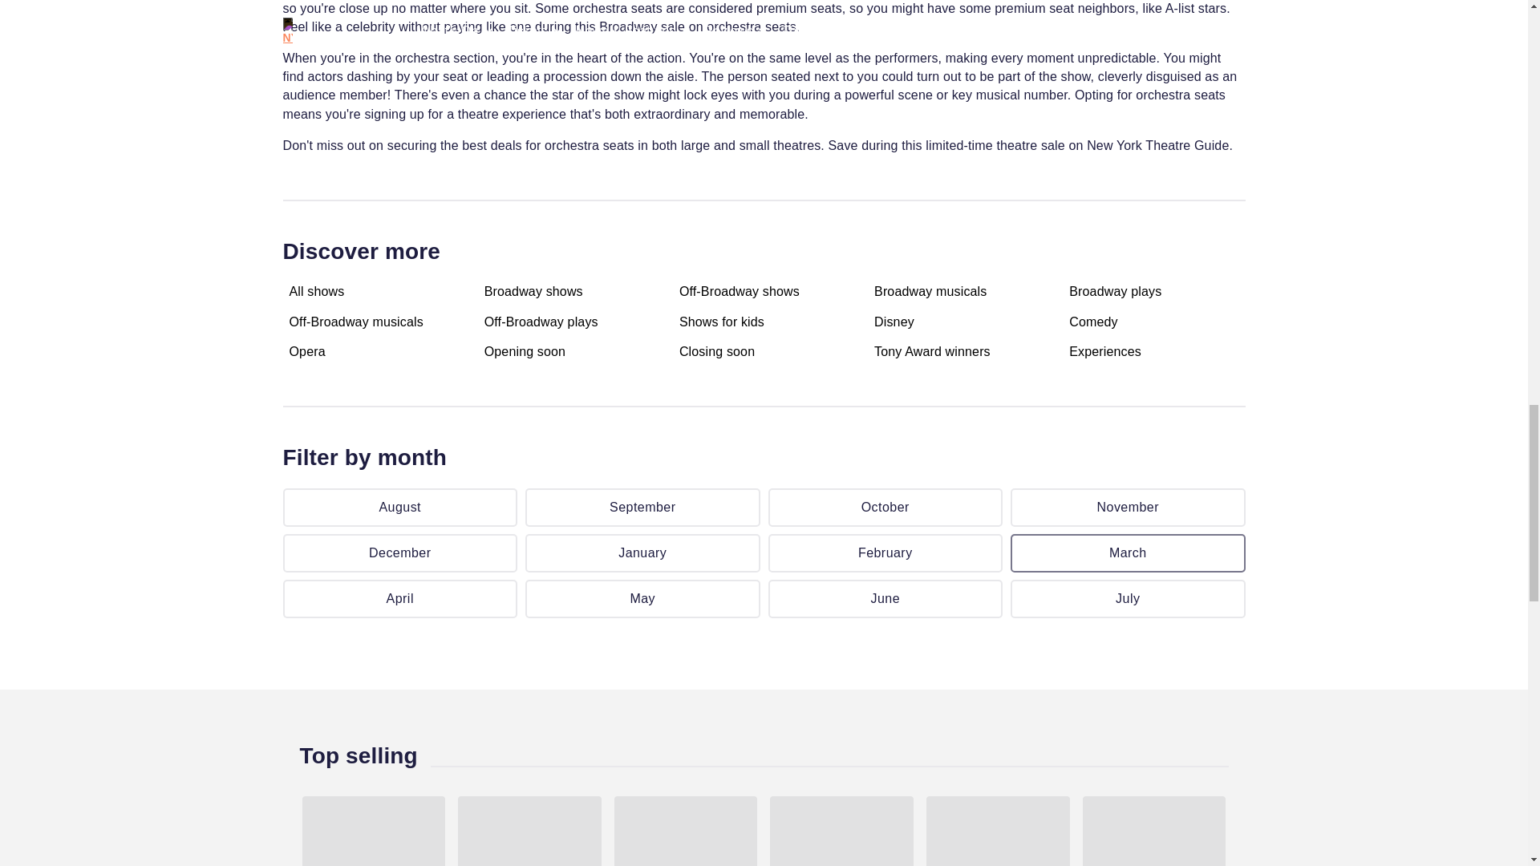  What do you see at coordinates (1104, 351) in the screenshot?
I see `Experiences` at bounding box center [1104, 351].